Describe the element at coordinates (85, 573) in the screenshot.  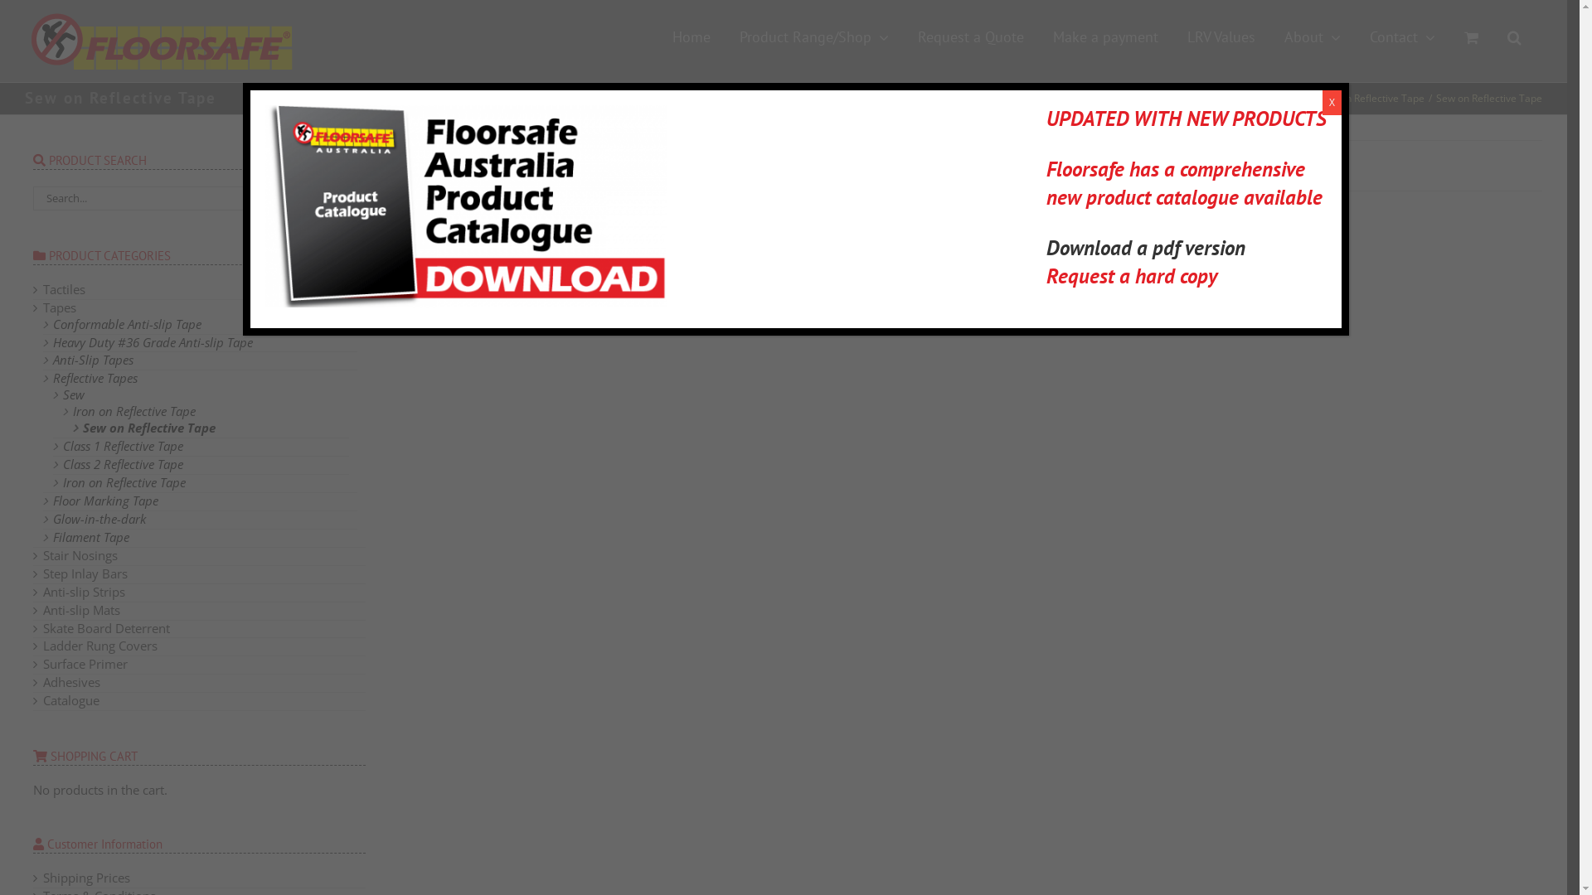
I see `Step Inlay Bars` at that location.